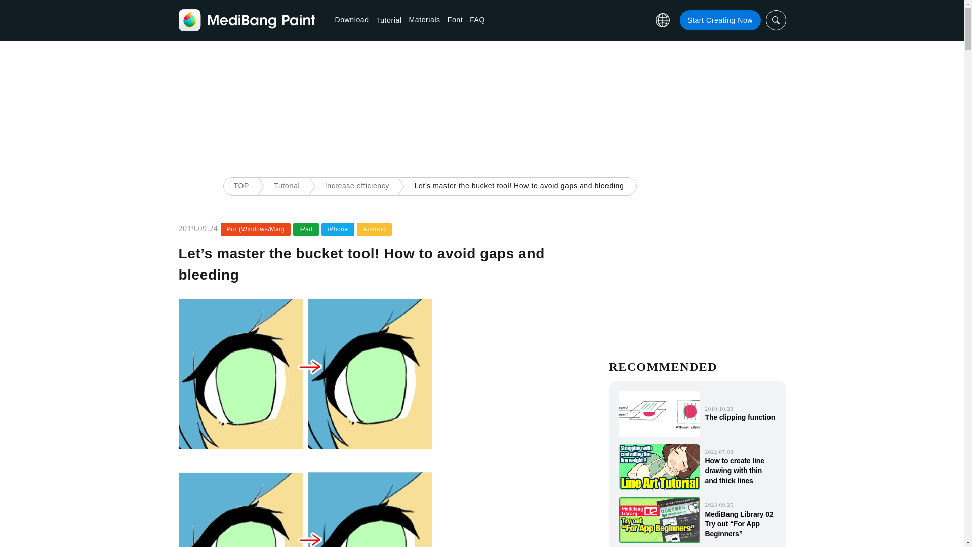 The image size is (972, 547). What do you see at coordinates (720, 20) in the screenshot?
I see `Start Creating Now` at bounding box center [720, 20].